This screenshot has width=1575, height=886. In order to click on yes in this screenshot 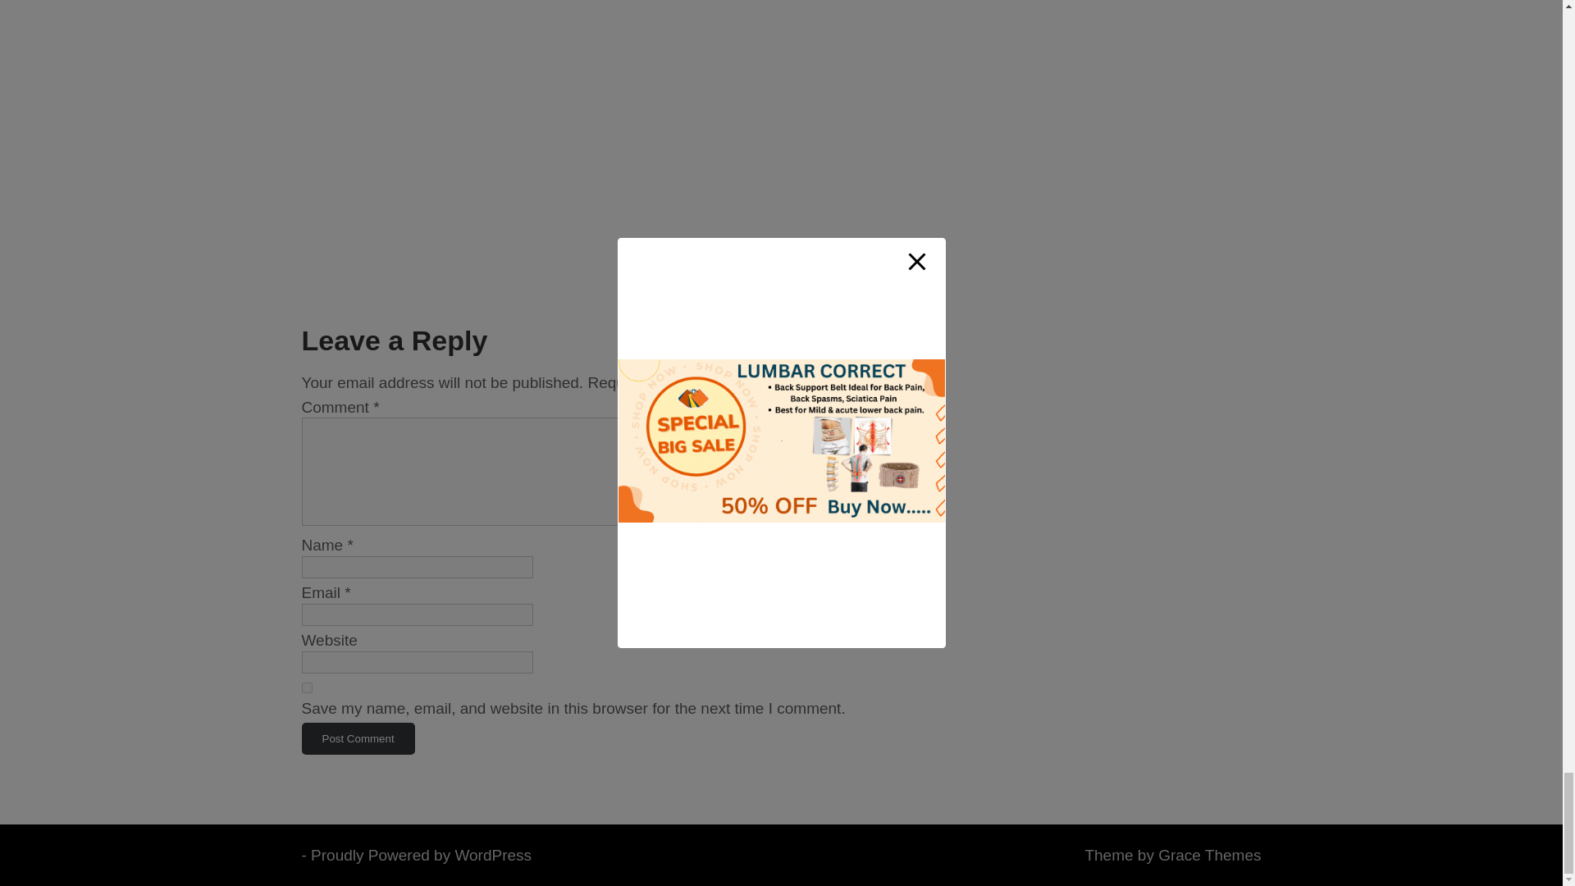, I will do `click(307, 687)`.